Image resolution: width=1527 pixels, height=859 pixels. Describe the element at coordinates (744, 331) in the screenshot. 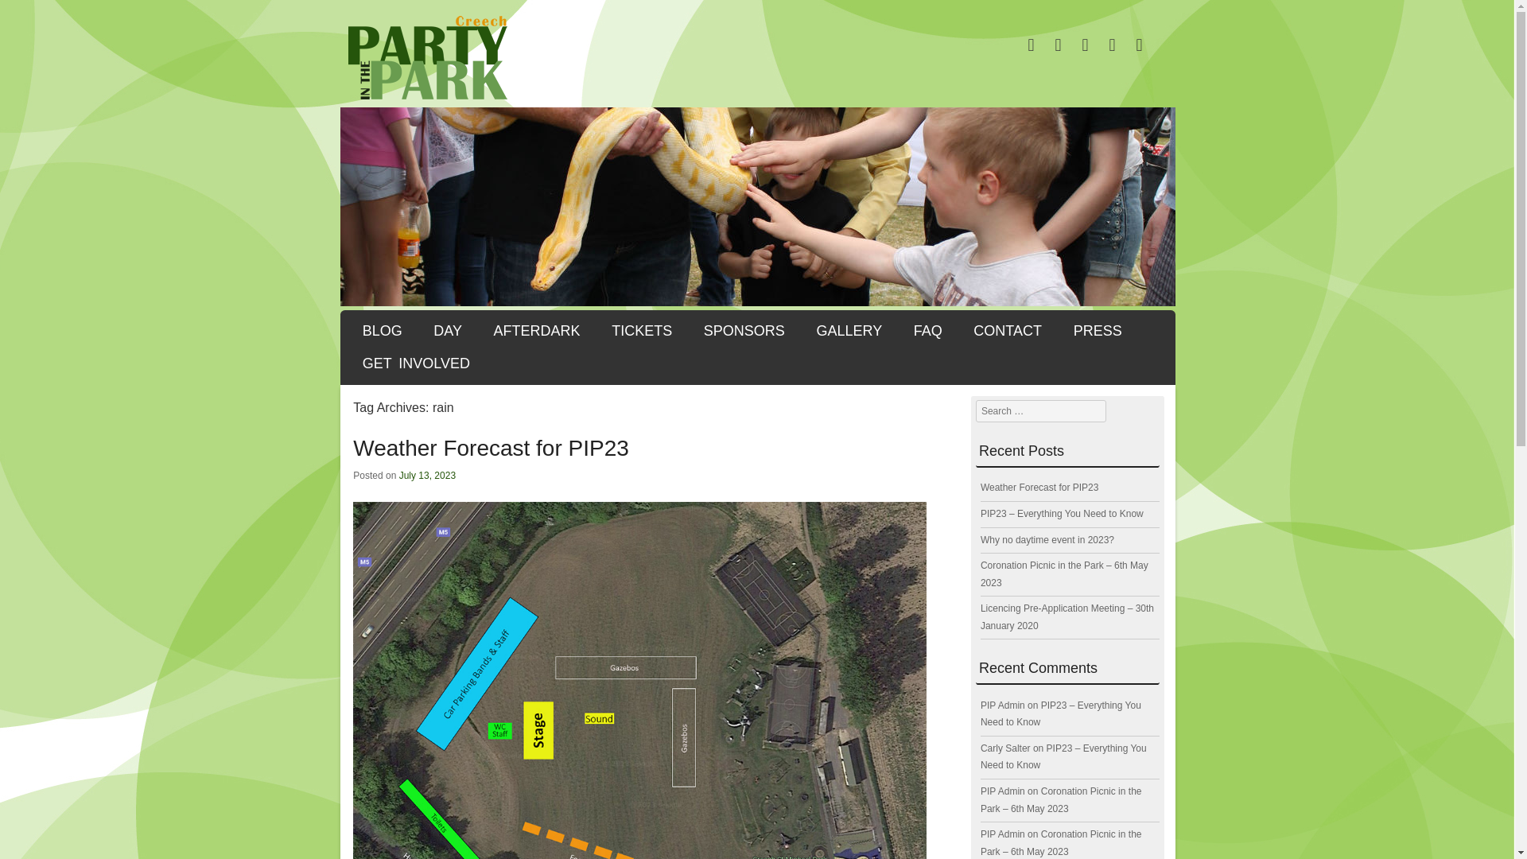

I see `SPONSORS` at that location.